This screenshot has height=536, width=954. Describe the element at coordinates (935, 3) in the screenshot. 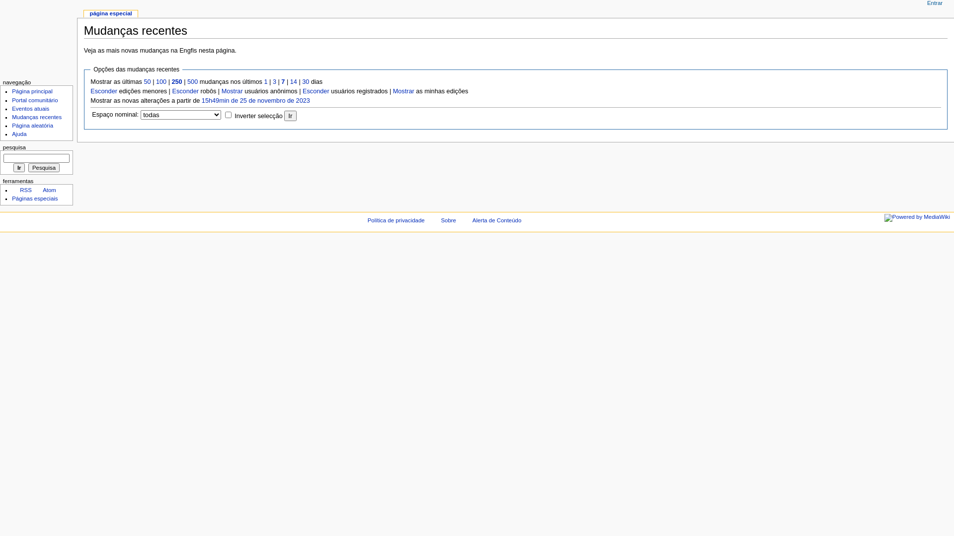

I see `Entrar` at that location.